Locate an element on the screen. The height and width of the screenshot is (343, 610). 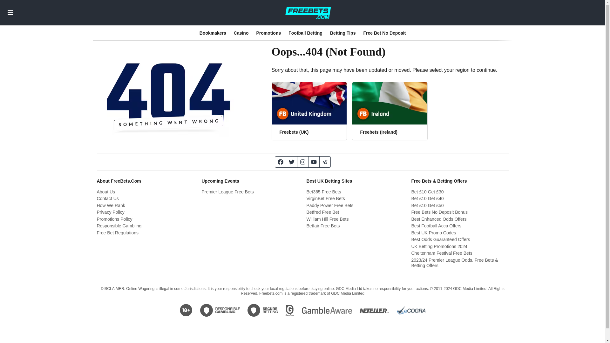
Facebook page is located at coordinates (280, 162).